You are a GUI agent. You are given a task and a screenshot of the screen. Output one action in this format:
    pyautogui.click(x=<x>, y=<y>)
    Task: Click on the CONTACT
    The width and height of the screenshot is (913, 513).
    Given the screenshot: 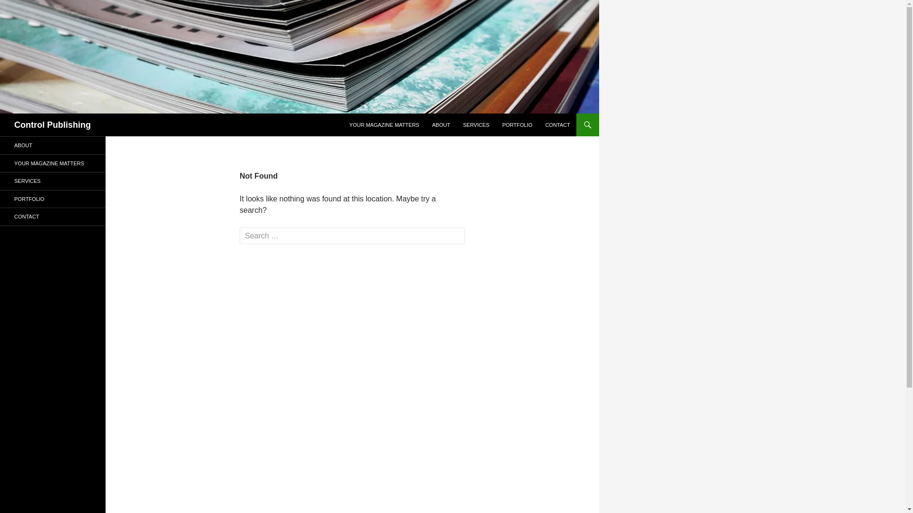 What is the action you would take?
    pyautogui.click(x=558, y=125)
    